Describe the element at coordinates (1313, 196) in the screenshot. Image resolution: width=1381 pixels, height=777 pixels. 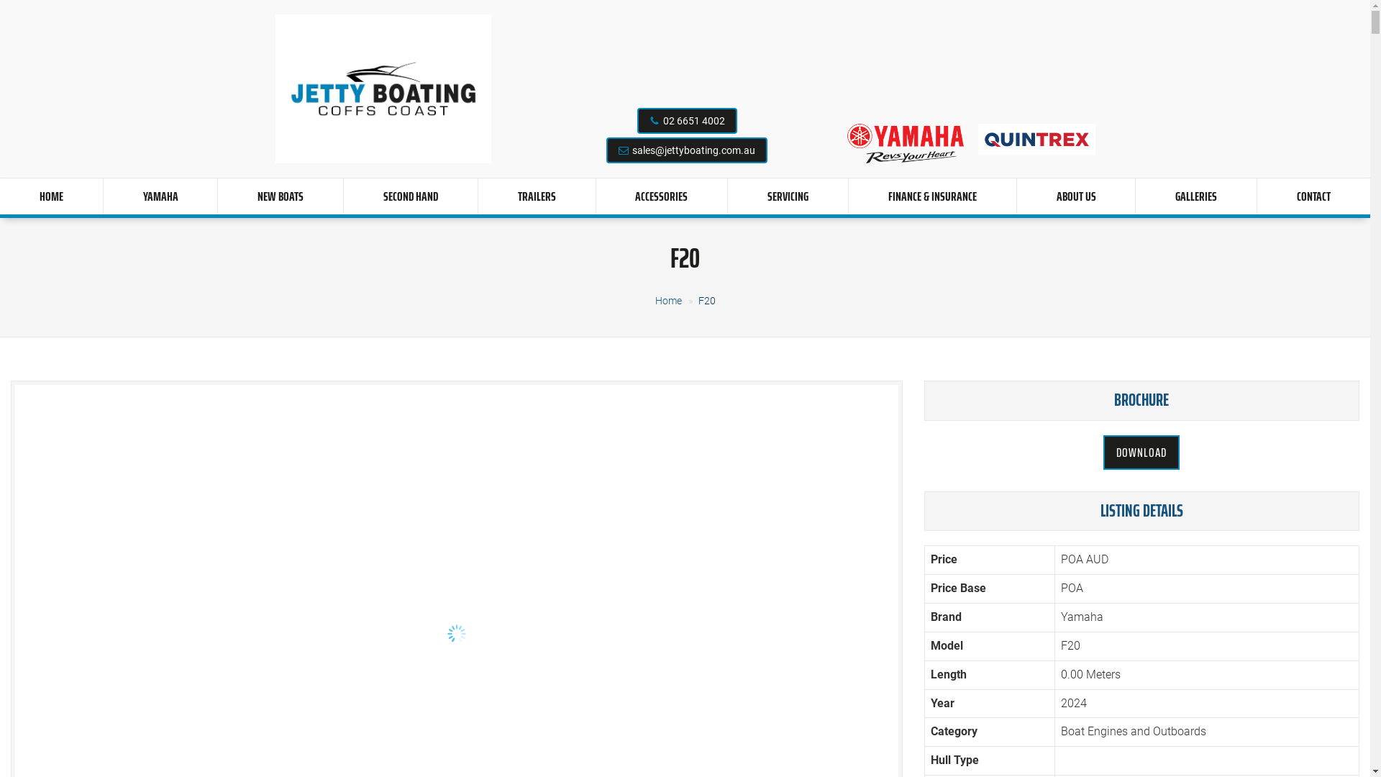
I see `CONTACT` at that location.